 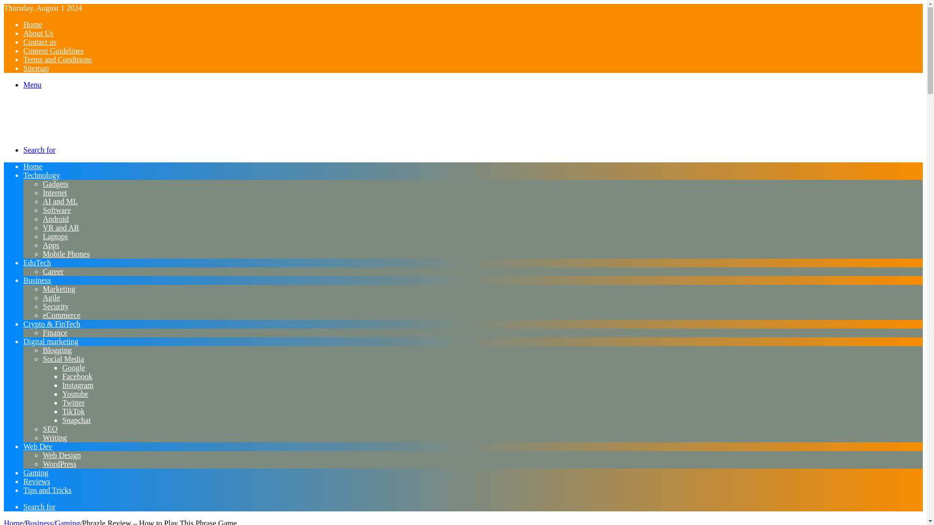 I want to click on Android, so click(x=55, y=219).